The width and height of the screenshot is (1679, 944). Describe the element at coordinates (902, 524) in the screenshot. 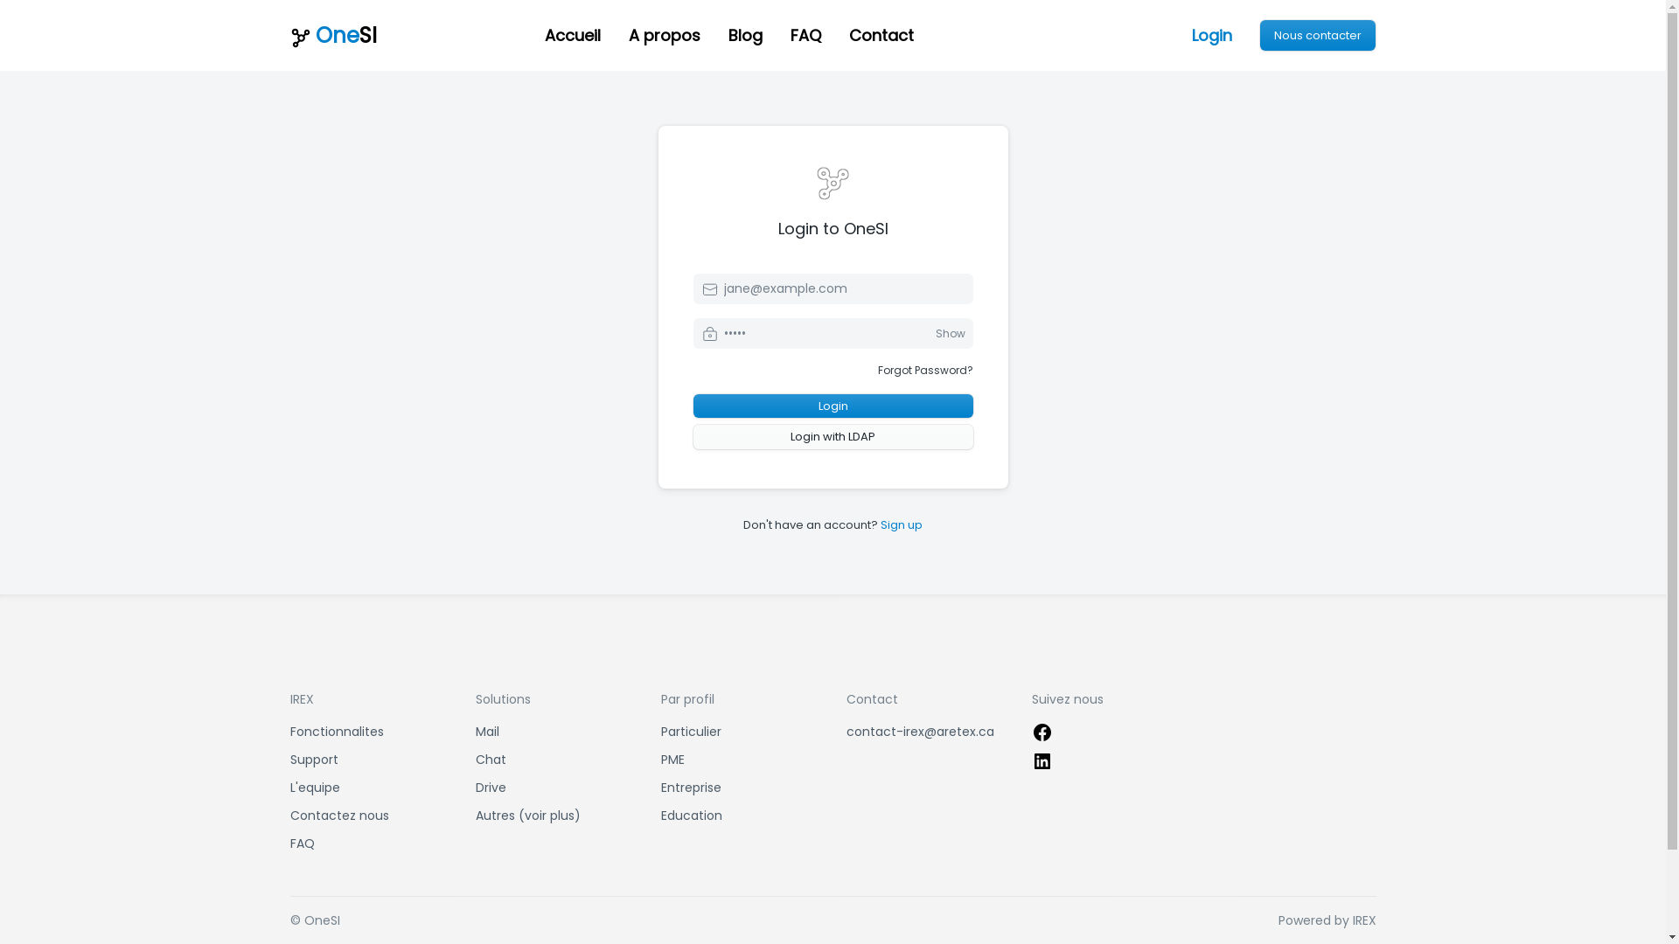

I see `Sign up` at that location.